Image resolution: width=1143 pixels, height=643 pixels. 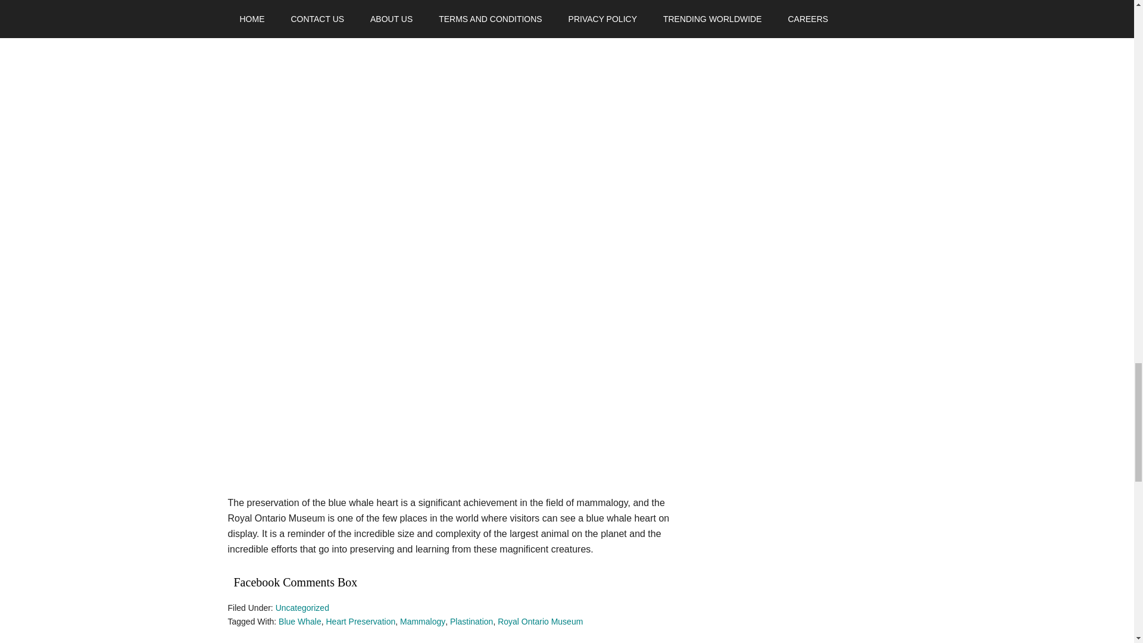 I want to click on Blue Whale, so click(x=300, y=621).